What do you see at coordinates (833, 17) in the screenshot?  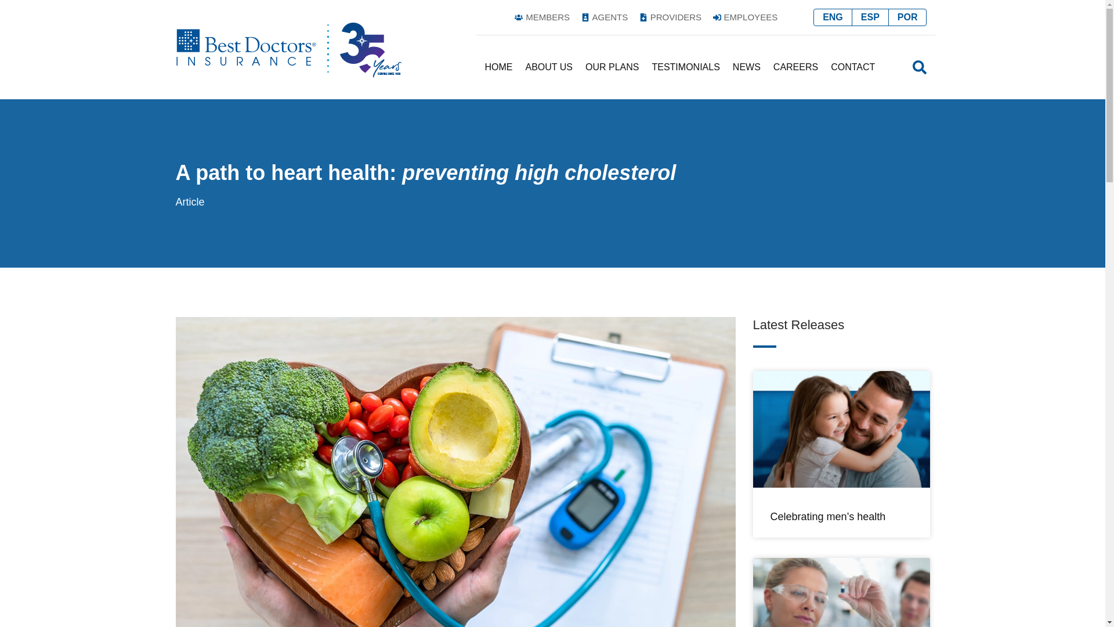 I see `ENG` at bounding box center [833, 17].